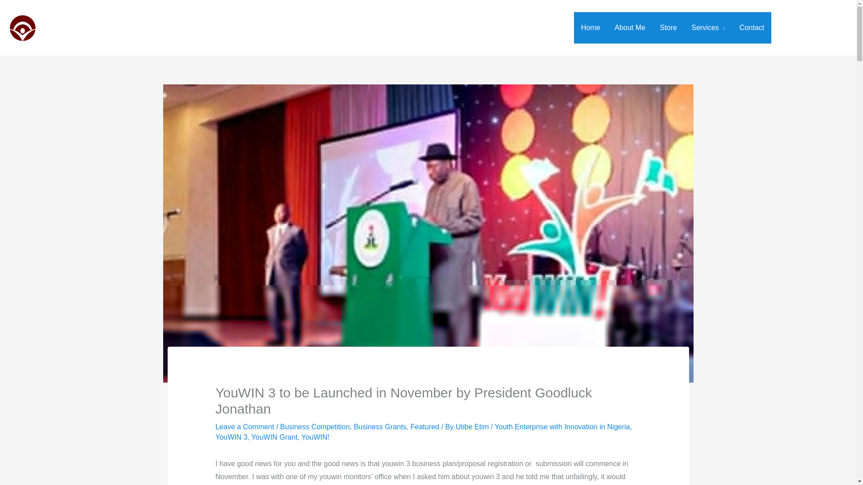 The image size is (863, 485). Describe the element at coordinates (562, 427) in the screenshot. I see `Youth Enterprise with Innovation in Nigeria` at that location.